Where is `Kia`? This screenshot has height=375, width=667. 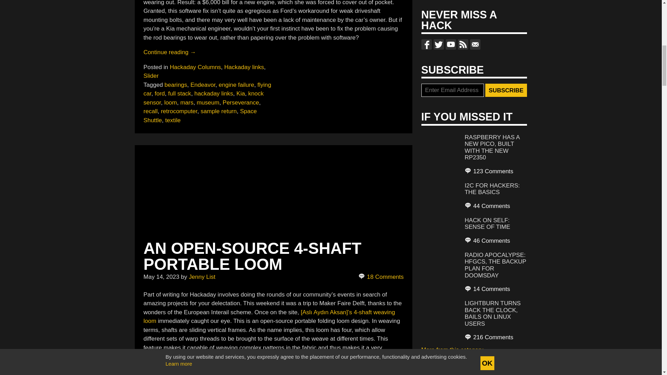
Kia is located at coordinates (241, 93).